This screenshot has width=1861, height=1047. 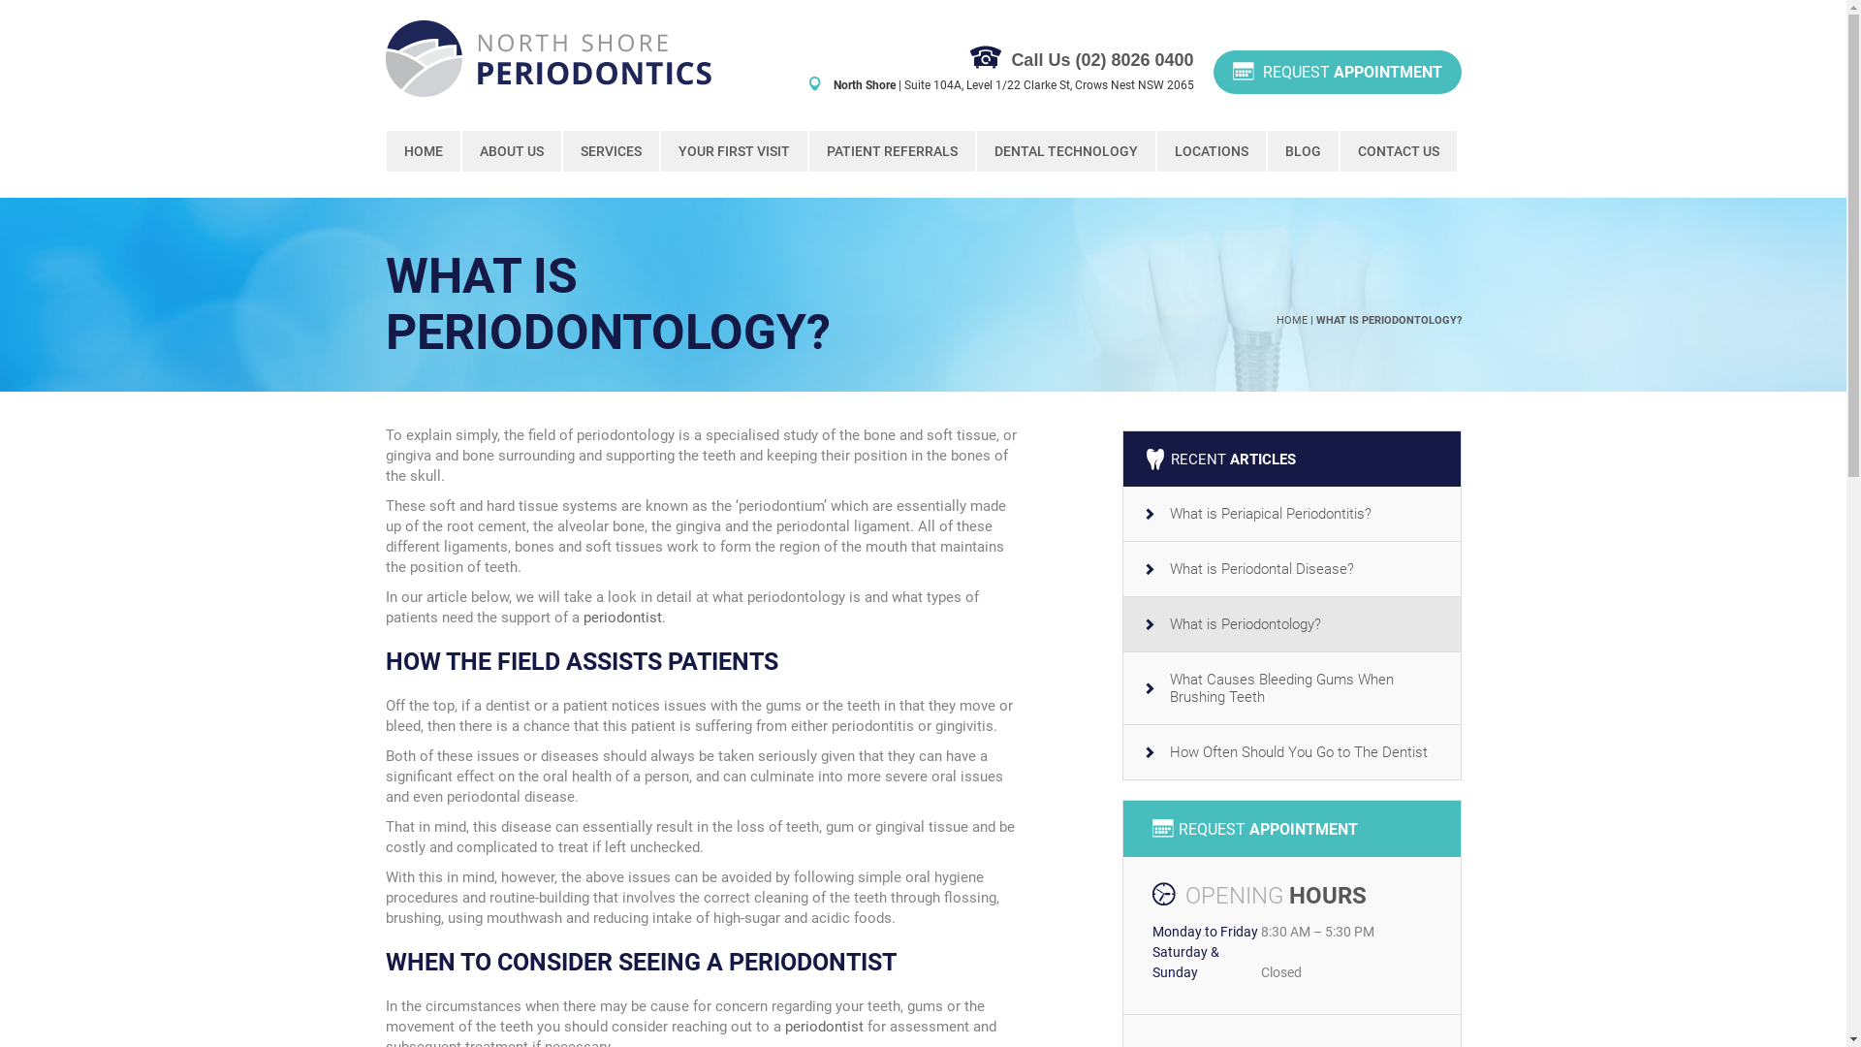 What do you see at coordinates (1398, 151) in the screenshot?
I see `CONTACT US` at bounding box center [1398, 151].